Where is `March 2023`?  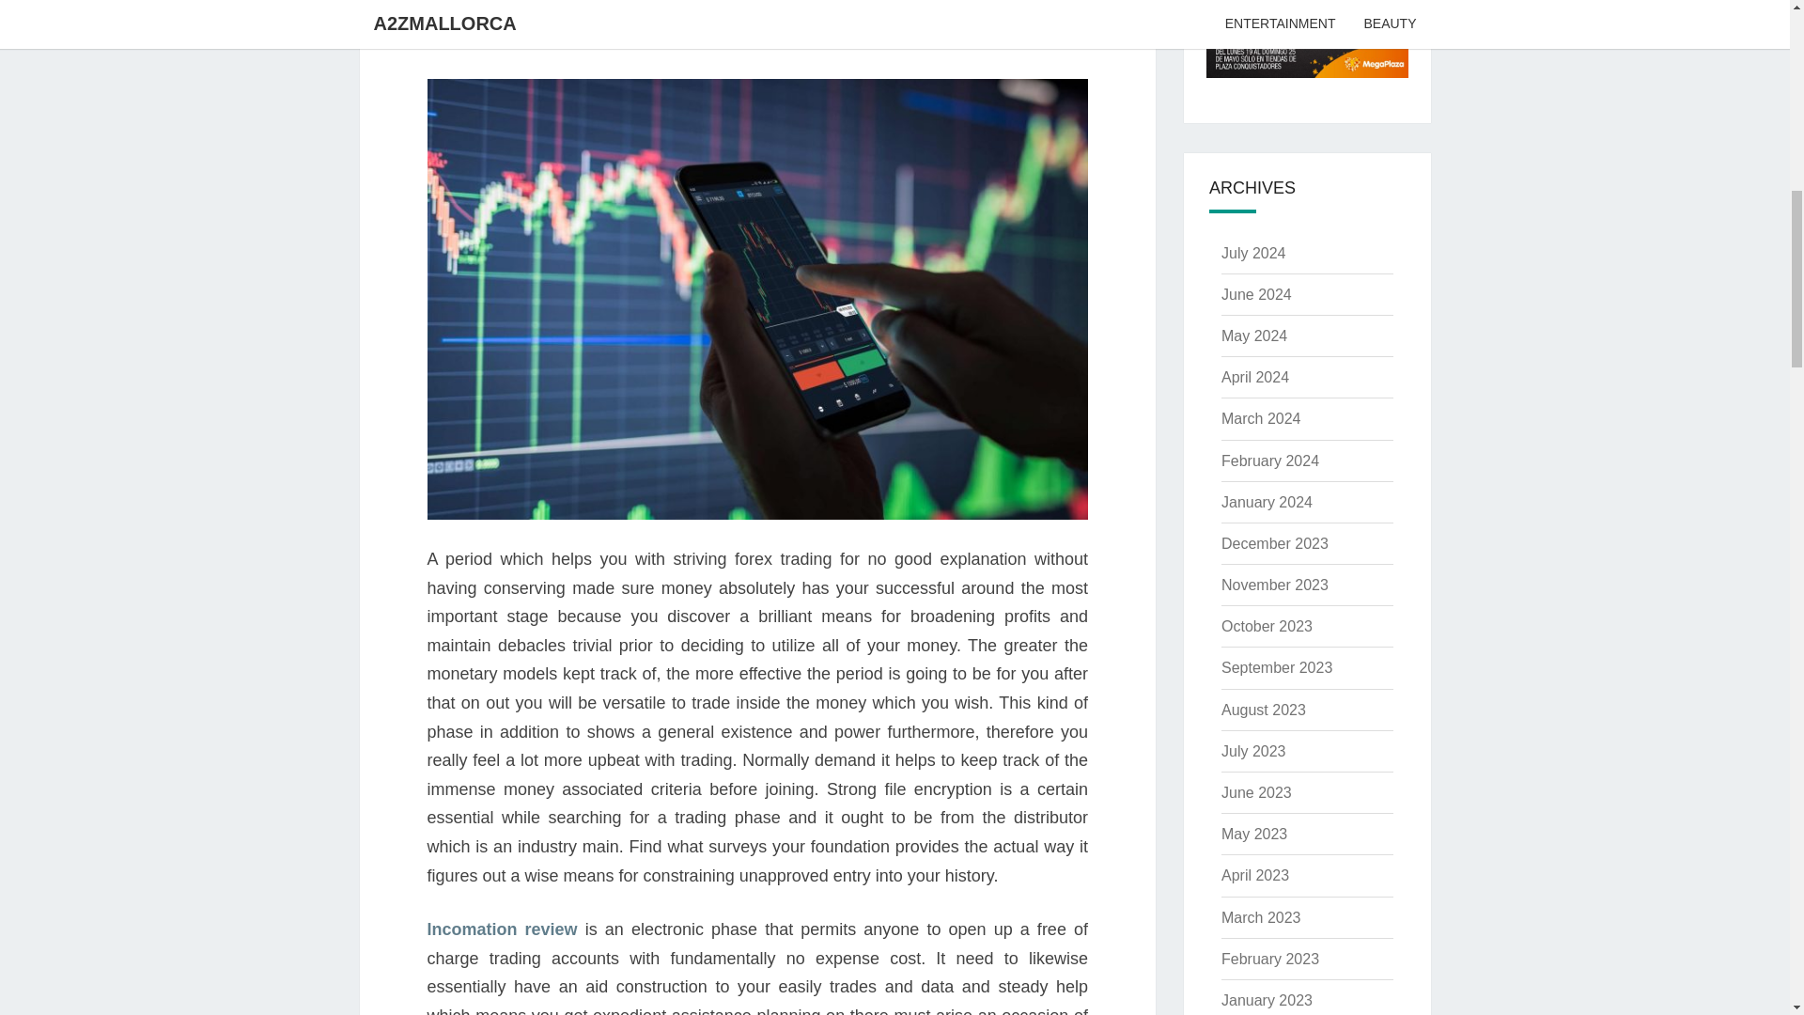
March 2023 is located at coordinates (1261, 917).